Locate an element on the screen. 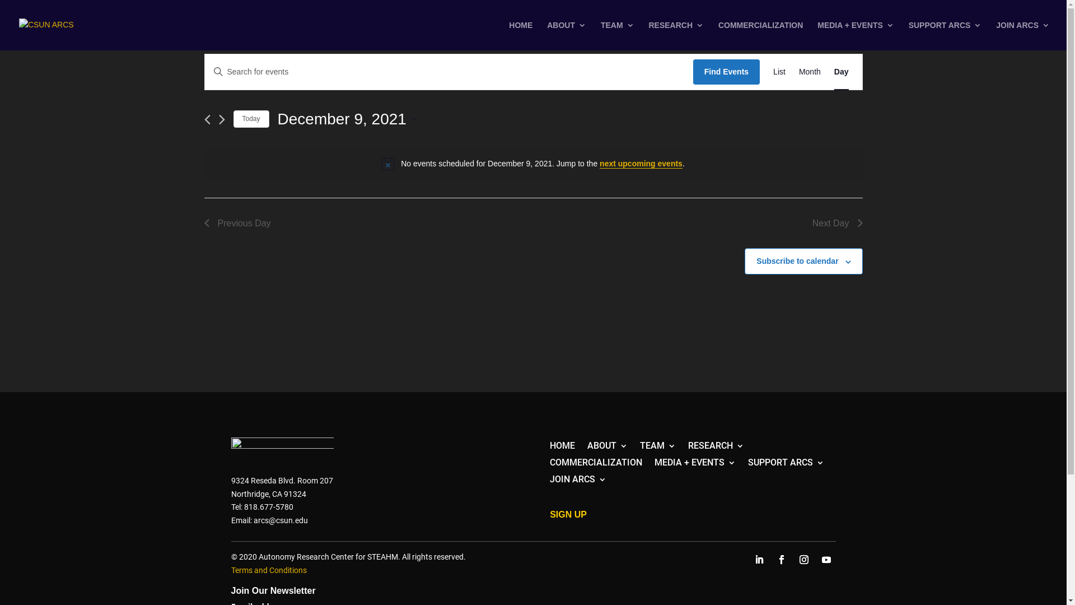 The image size is (1075, 605). SIGN UP is located at coordinates (568, 514).